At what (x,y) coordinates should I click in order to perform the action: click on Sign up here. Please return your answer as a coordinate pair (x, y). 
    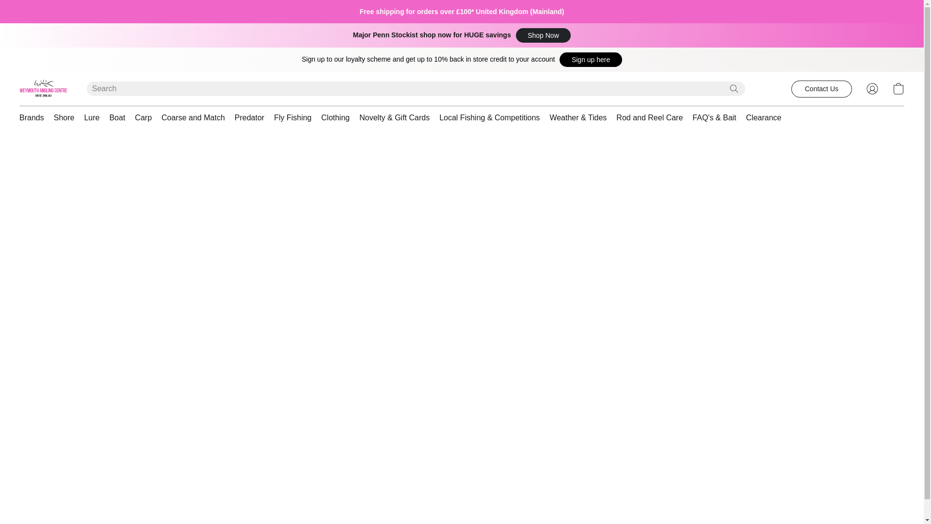
    Looking at the image, I should click on (591, 60).